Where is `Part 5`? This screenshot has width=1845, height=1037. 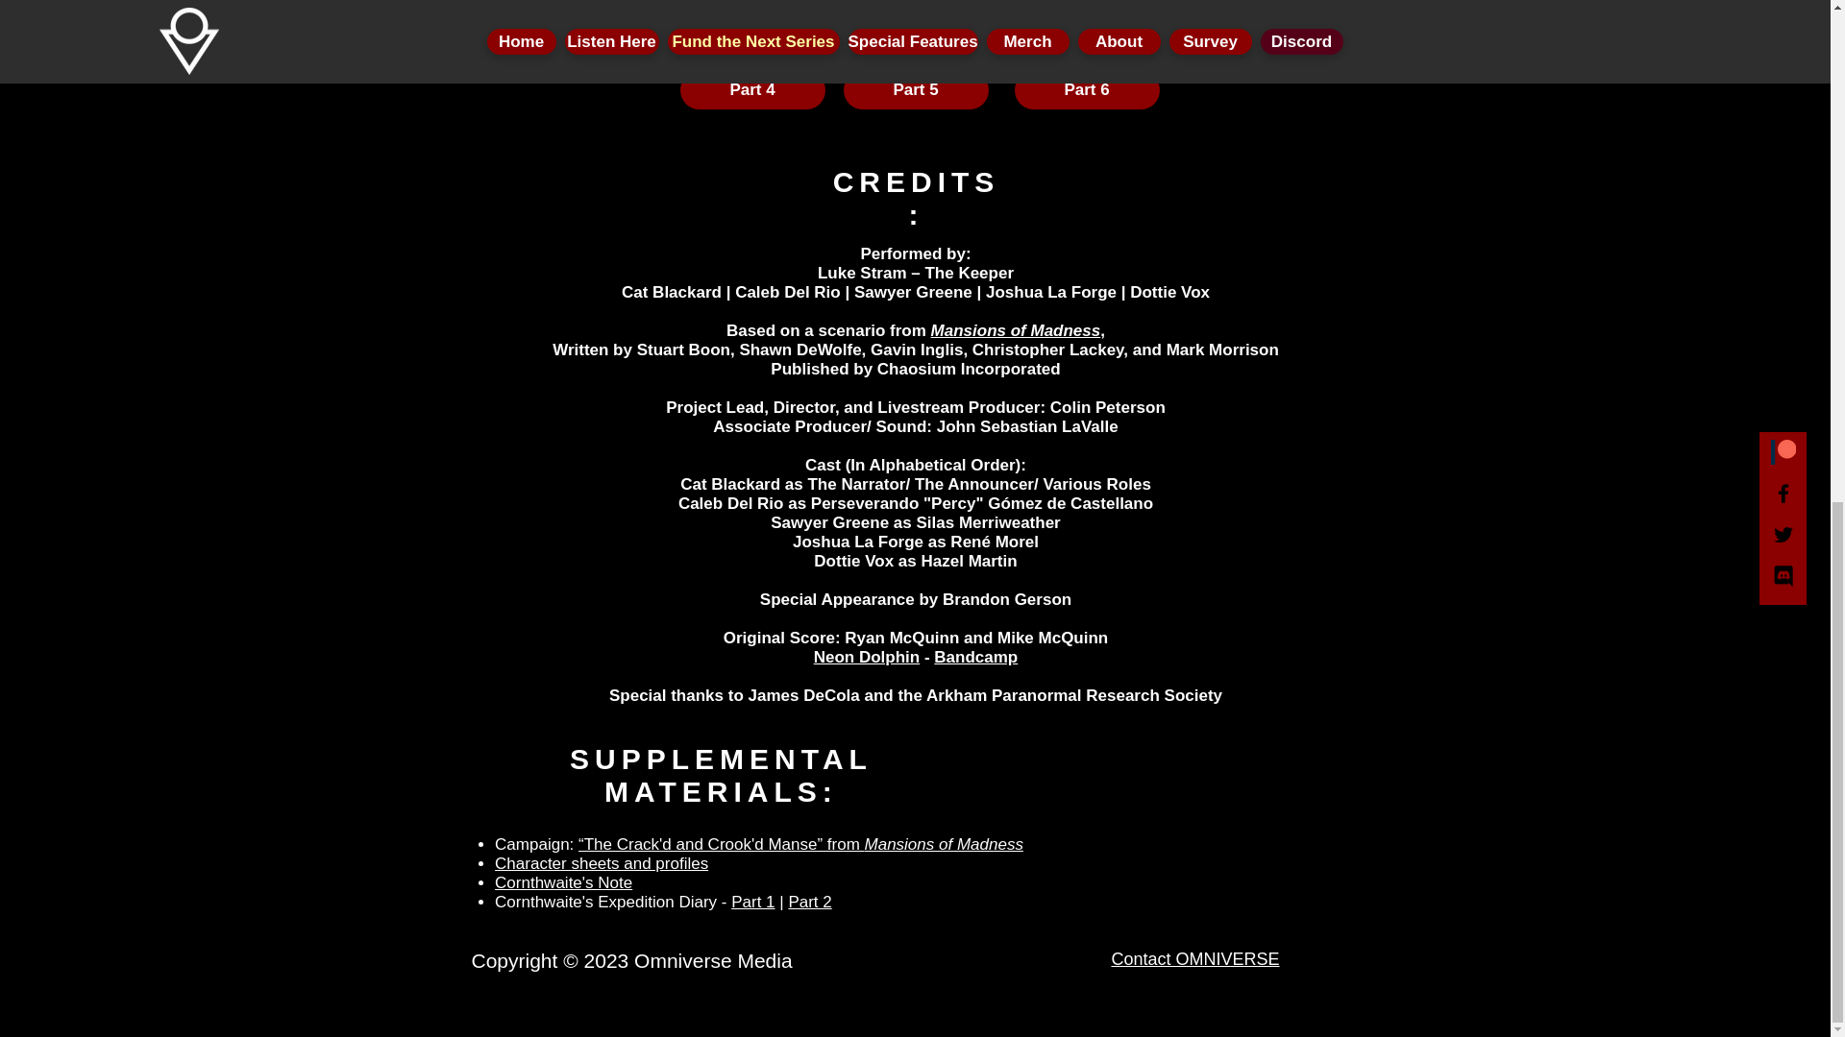 Part 5 is located at coordinates (916, 90).